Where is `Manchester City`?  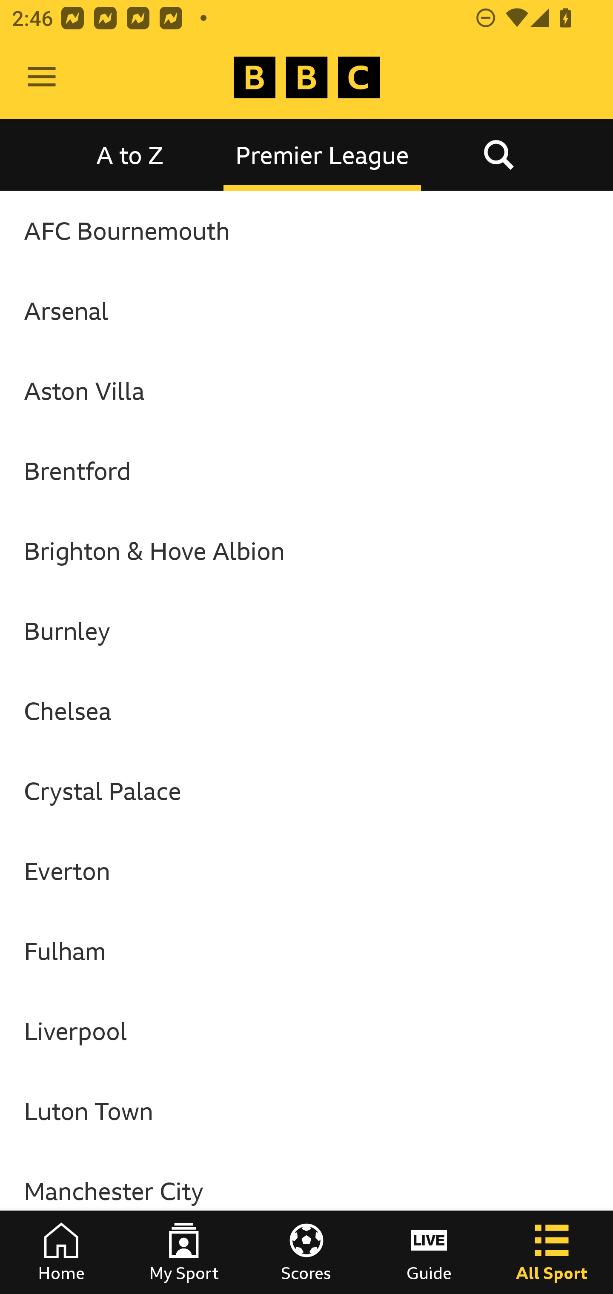 Manchester City is located at coordinates (306, 1190).